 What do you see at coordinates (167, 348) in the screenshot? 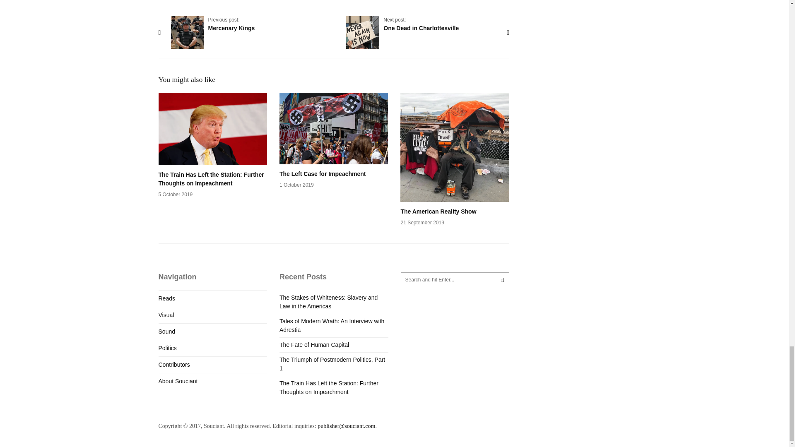
I see `Reads` at bounding box center [167, 348].